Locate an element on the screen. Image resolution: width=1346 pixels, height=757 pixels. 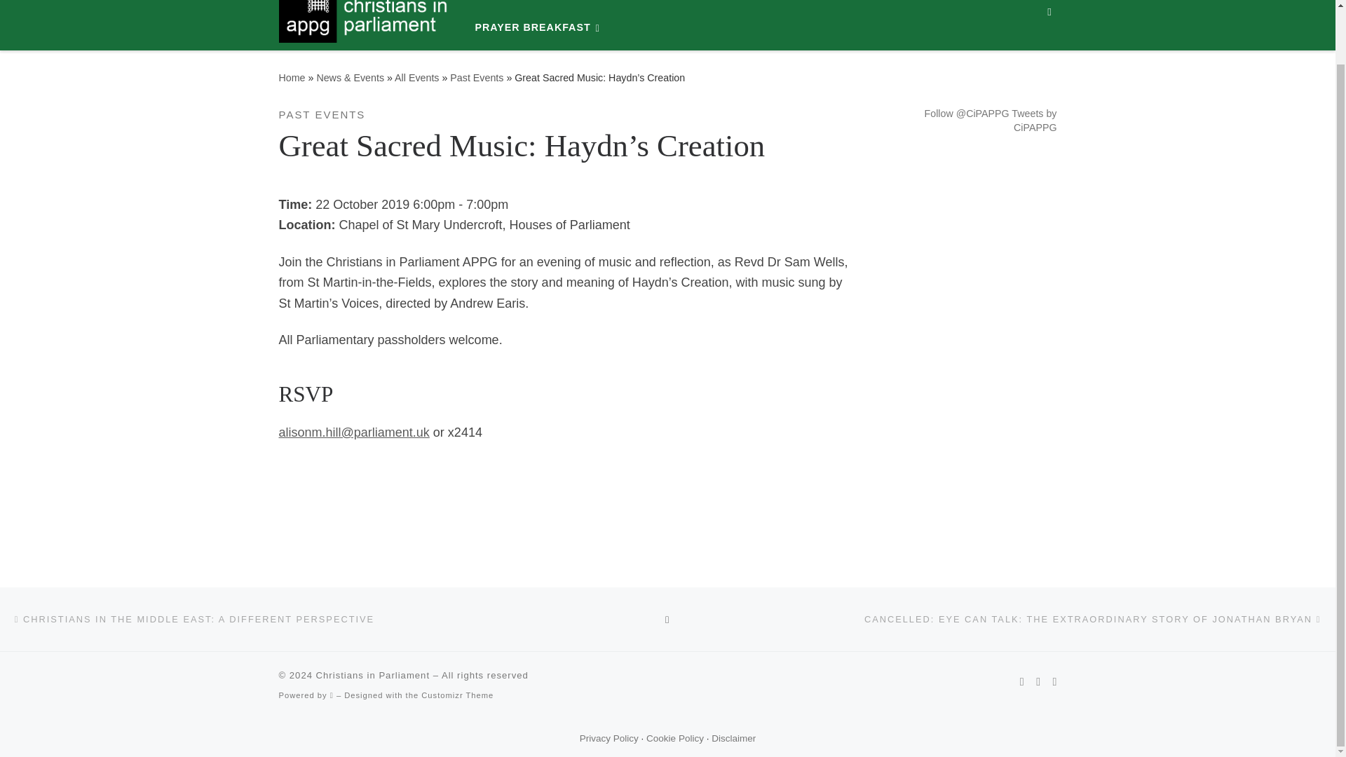
Past Events is located at coordinates (477, 77).